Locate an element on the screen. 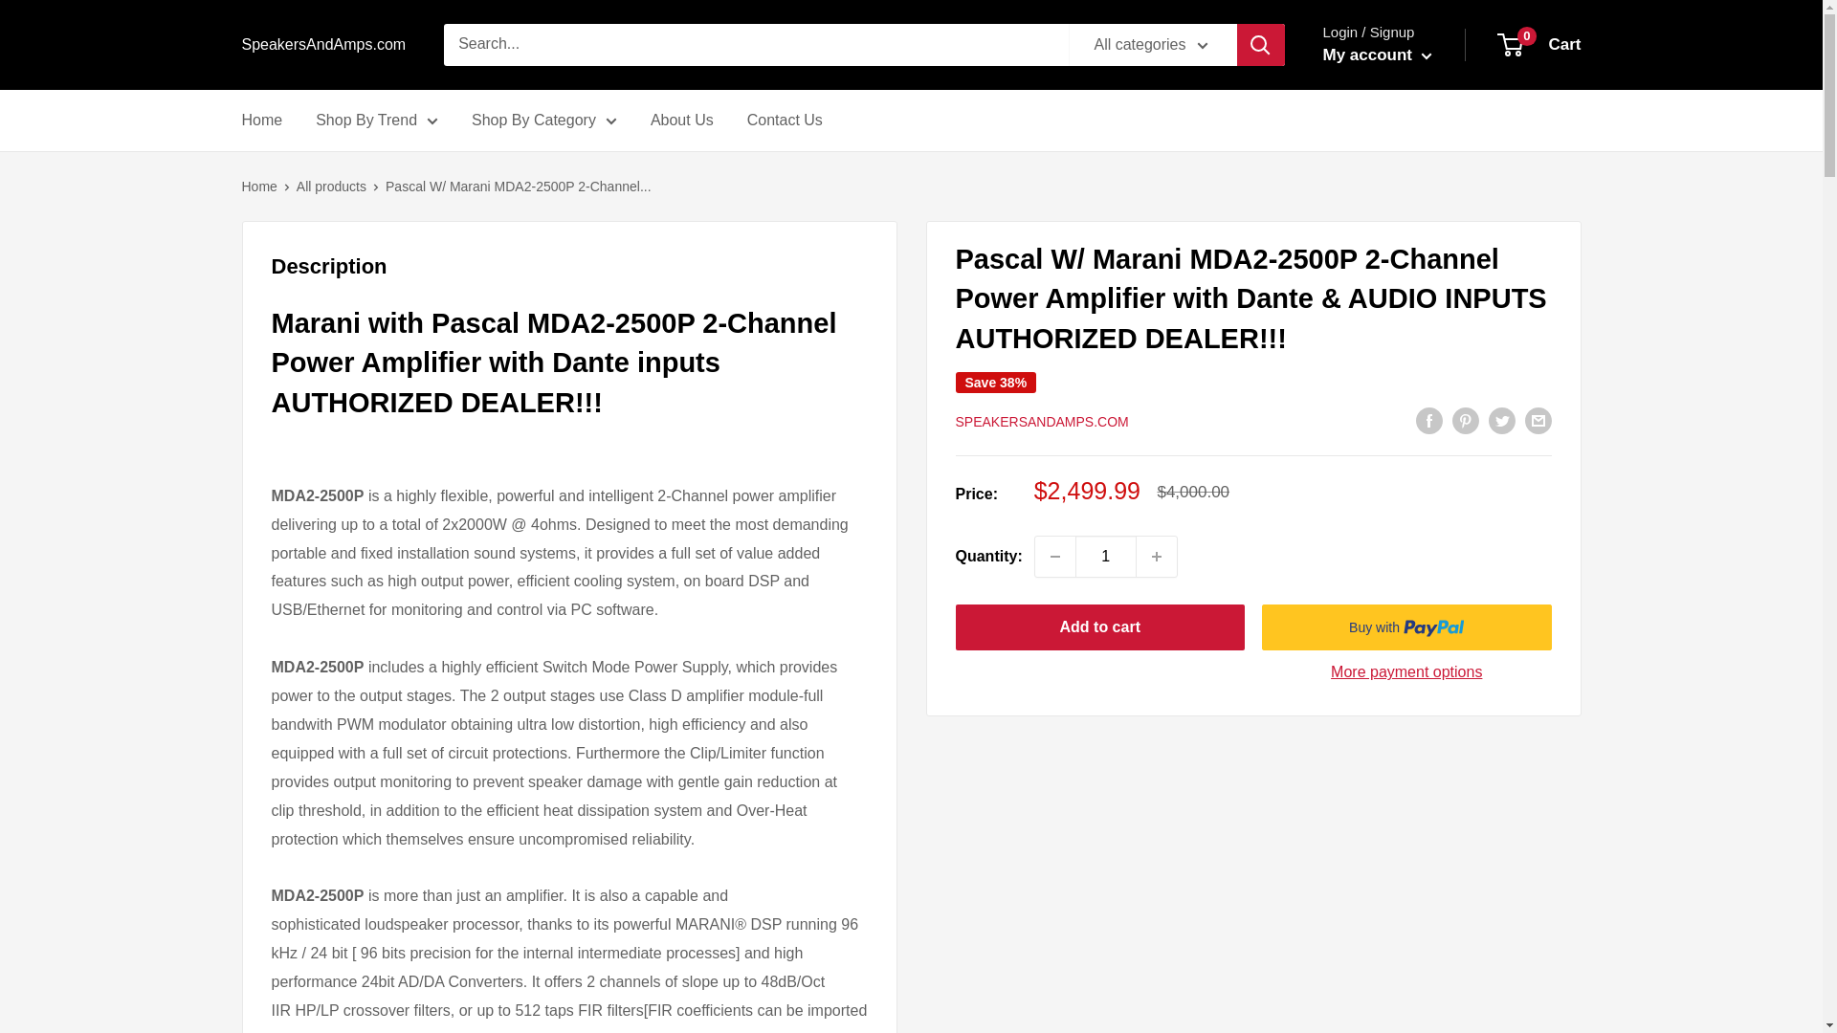 This screenshot has width=1837, height=1033. 1 is located at coordinates (1106, 556).